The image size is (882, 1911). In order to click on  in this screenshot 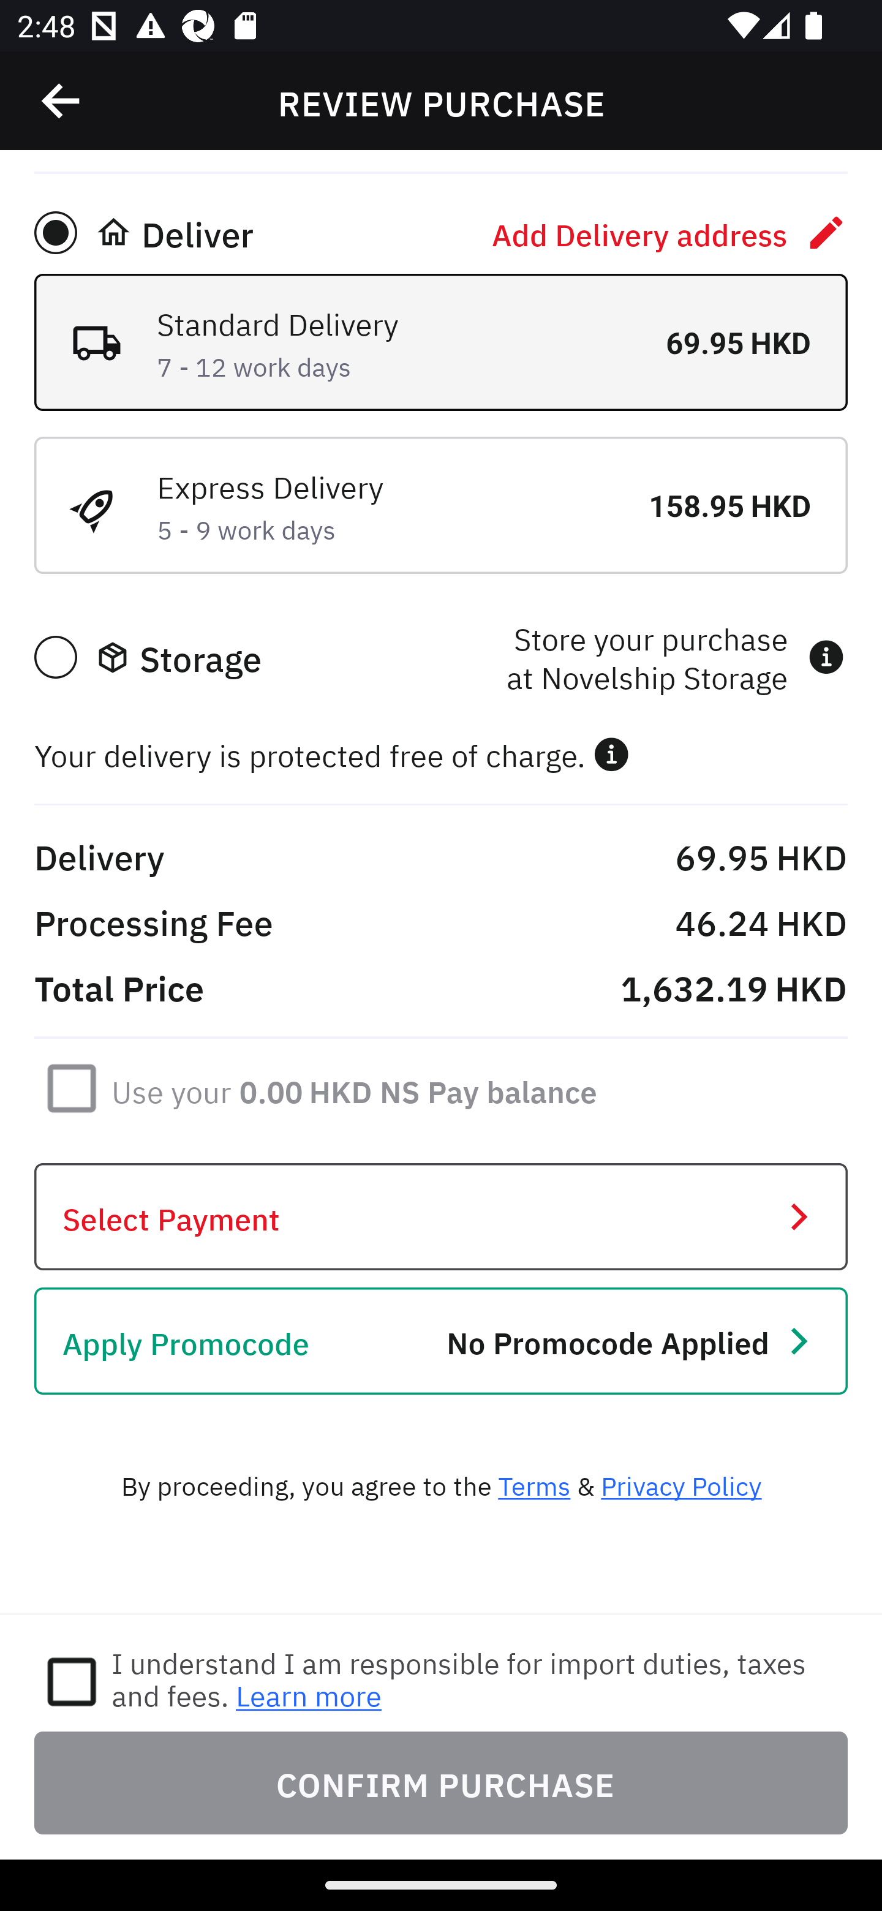, I will do `click(611, 755)`.